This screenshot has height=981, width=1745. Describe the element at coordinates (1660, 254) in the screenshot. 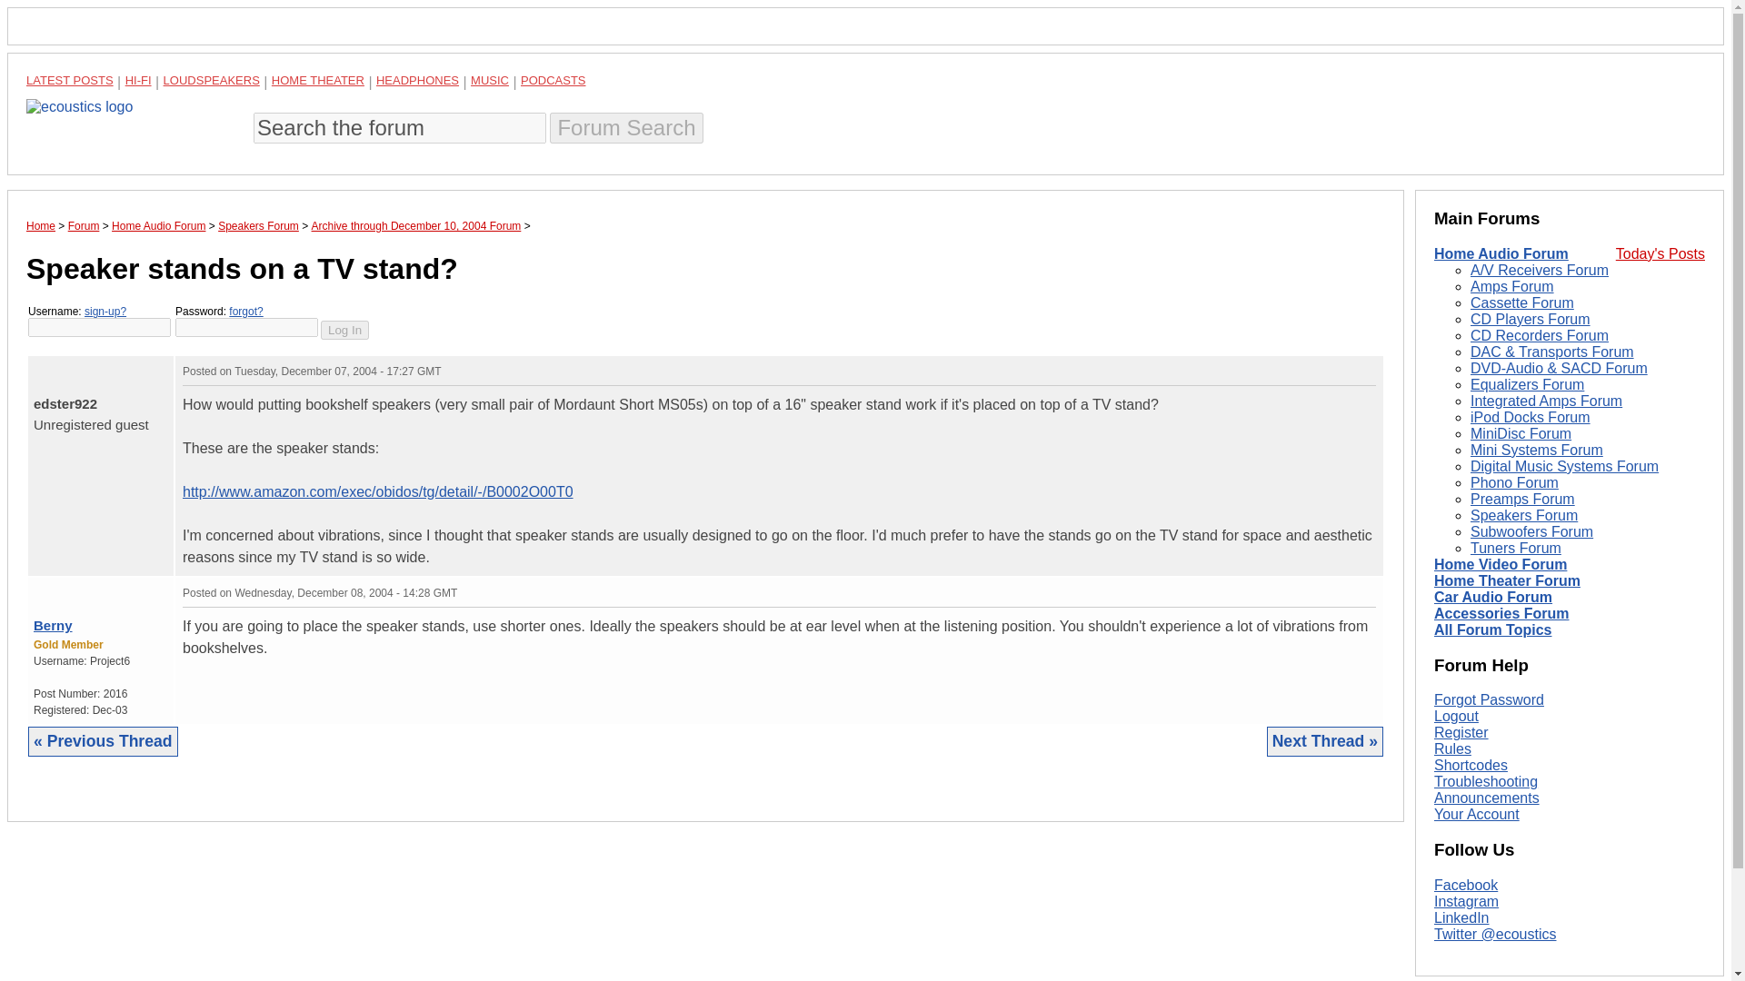

I see `Today's Posts` at that location.